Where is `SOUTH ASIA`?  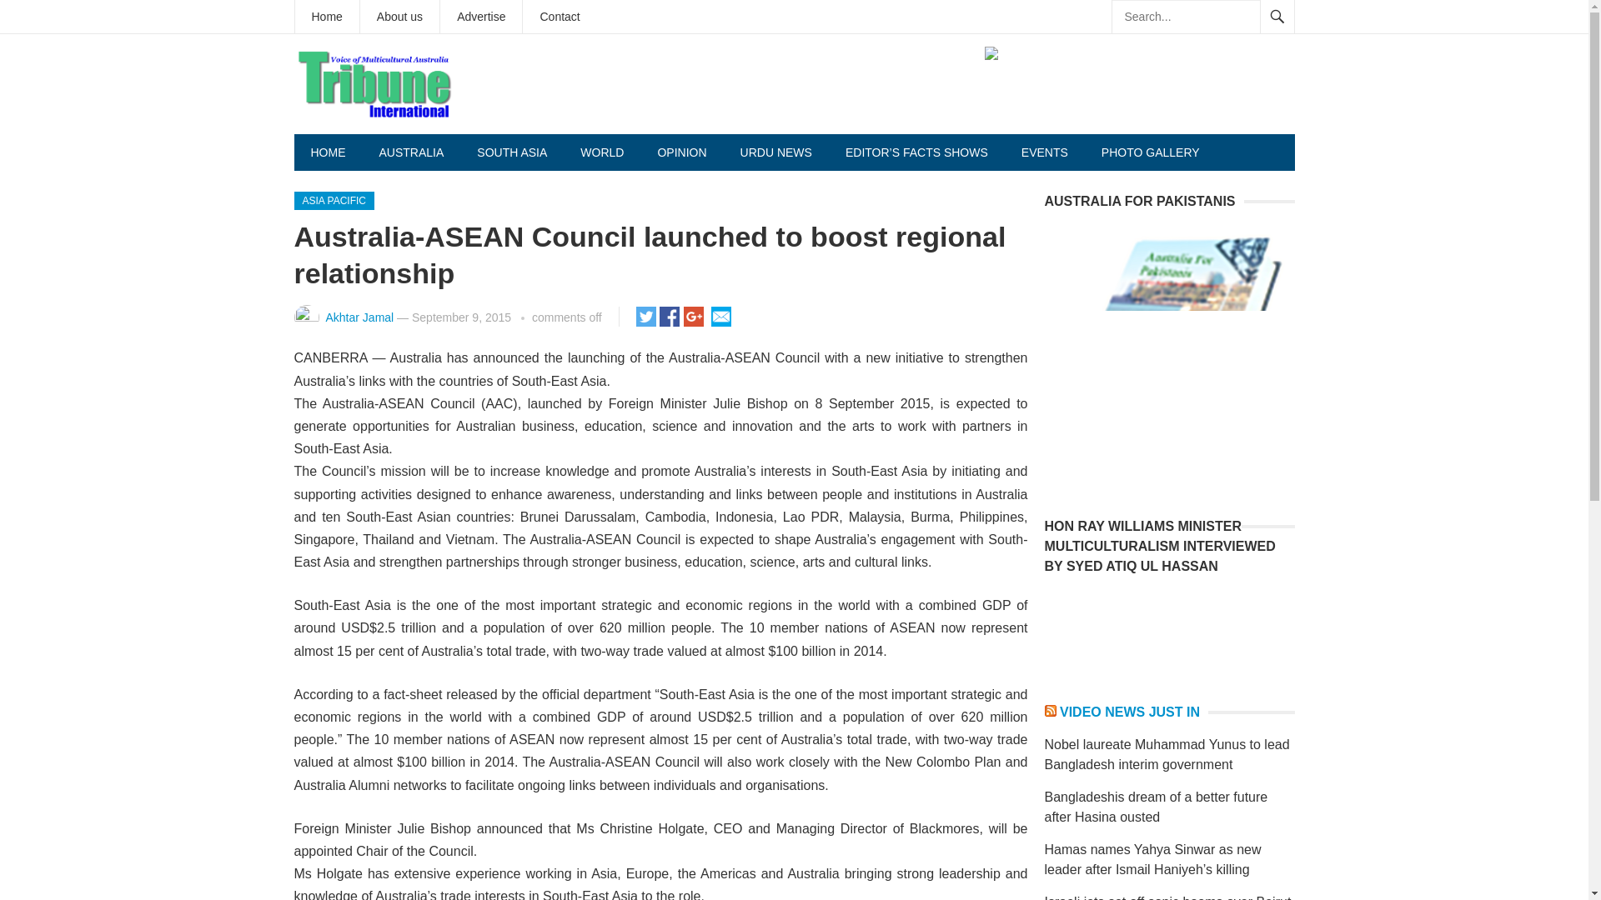
SOUTH ASIA is located at coordinates (512, 152).